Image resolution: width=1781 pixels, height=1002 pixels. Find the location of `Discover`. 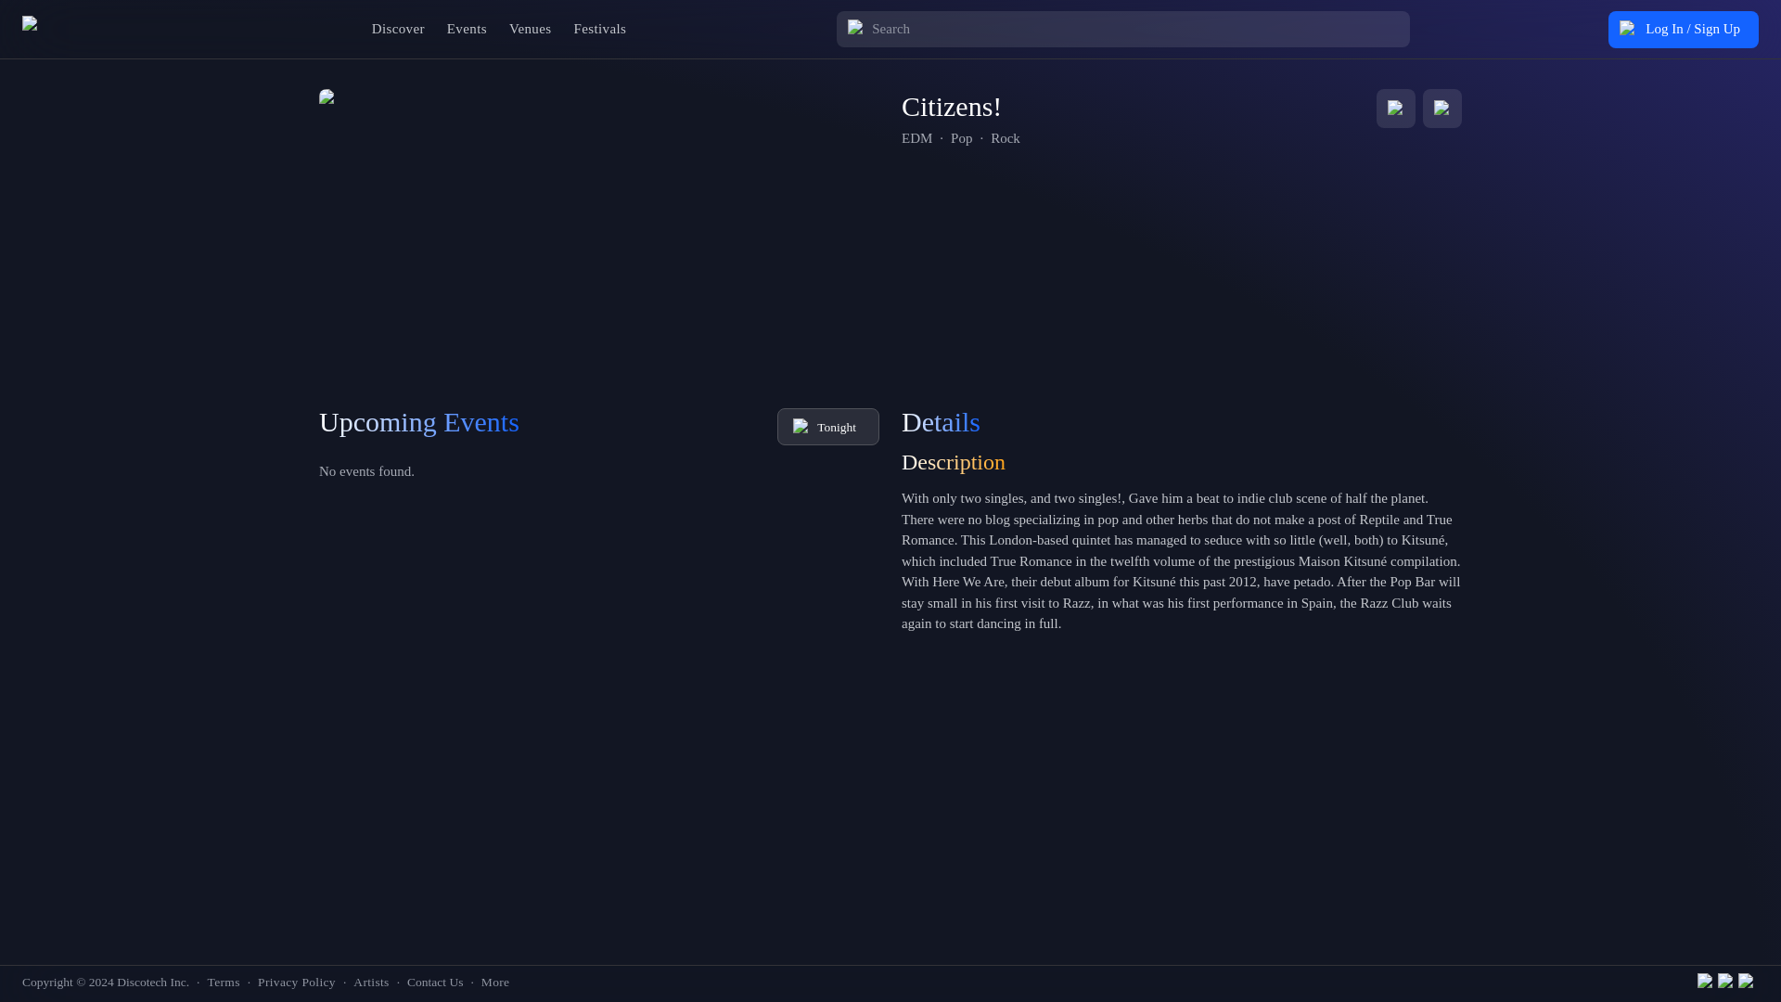

Discover is located at coordinates (399, 28).